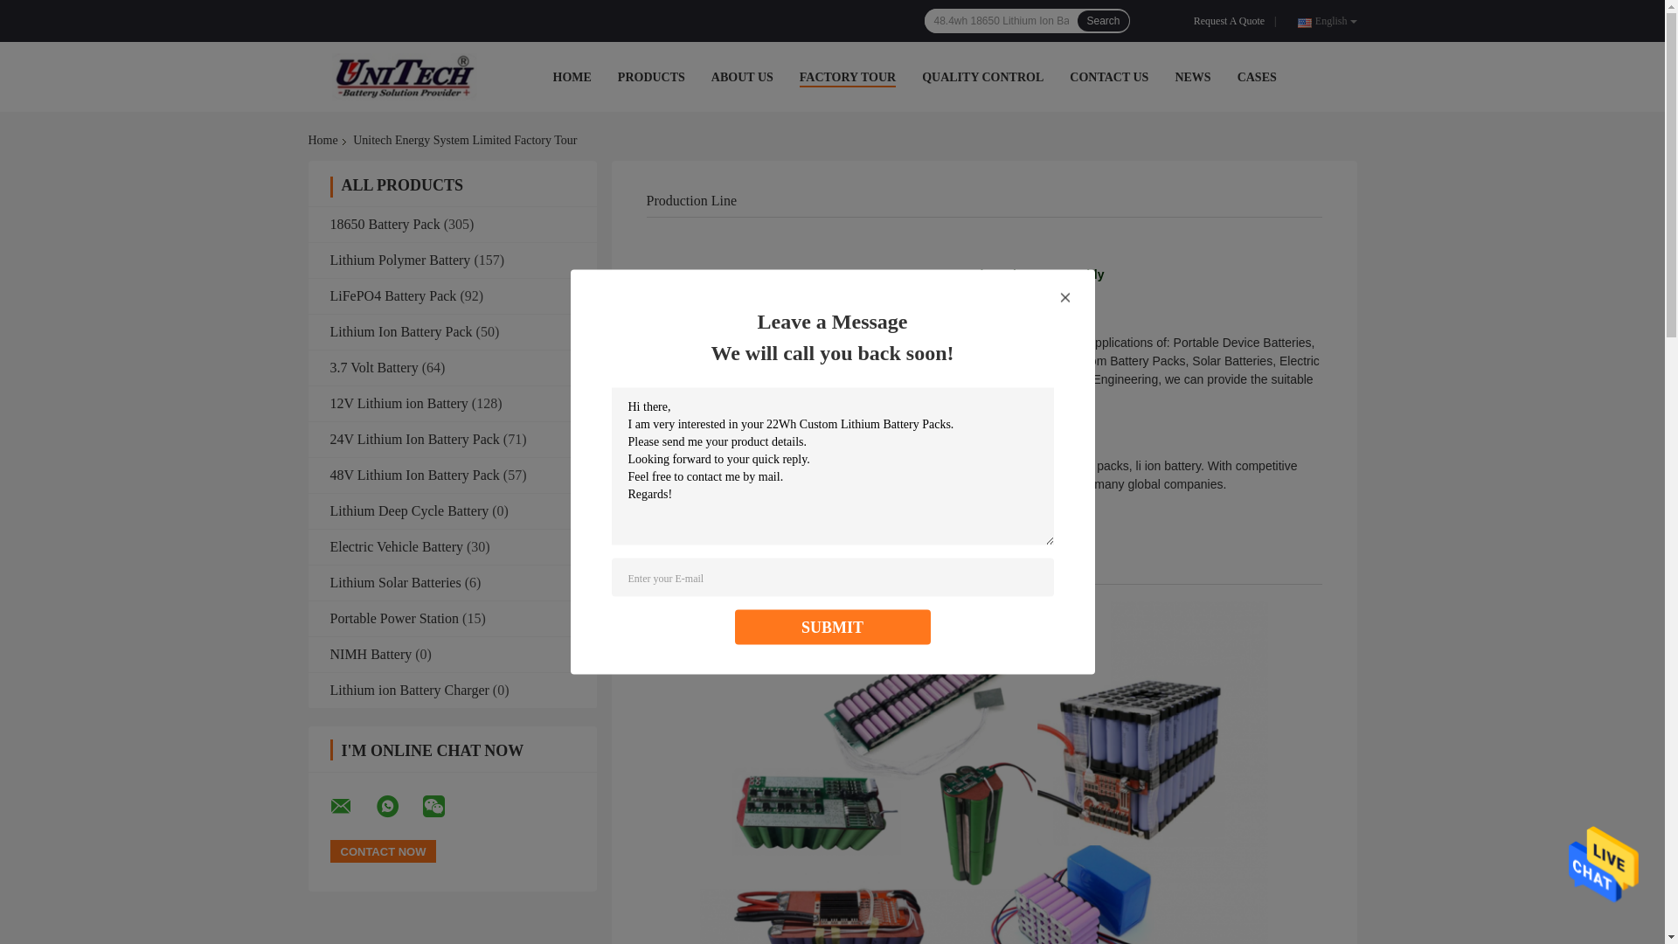 The height and width of the screenshot is (944, 1678). Describe the element at coordinates (415, 439) in the screenshot. I see `24V Lithium Ion Battery Pack` at that location.